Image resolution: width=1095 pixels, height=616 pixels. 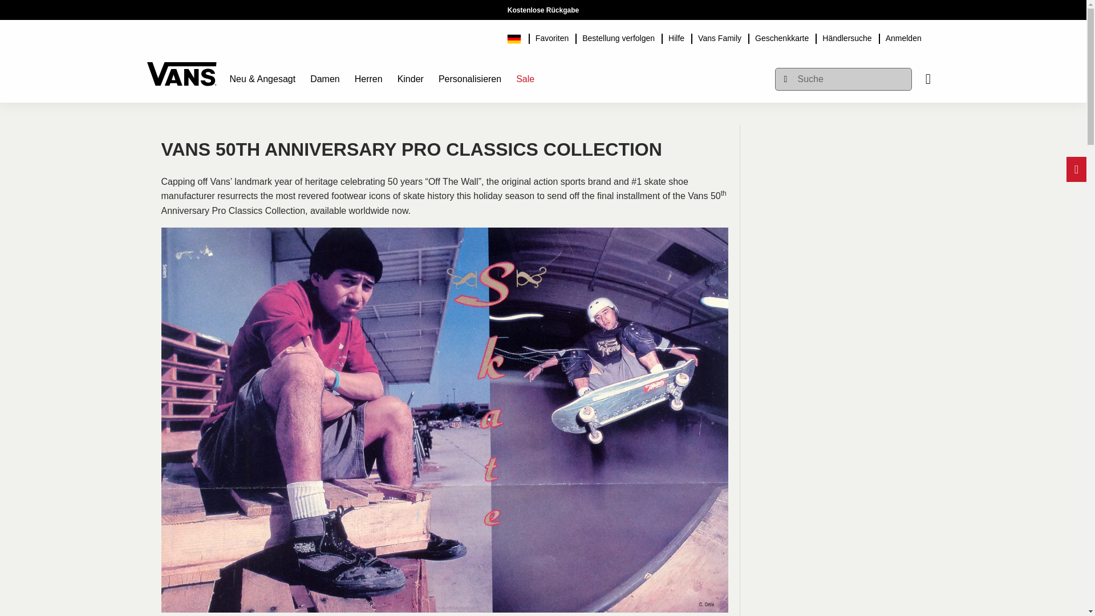 What do you see at coordinates (181, 68) in the screenshot?
I see `Vans` at bounding box center [181, 68].